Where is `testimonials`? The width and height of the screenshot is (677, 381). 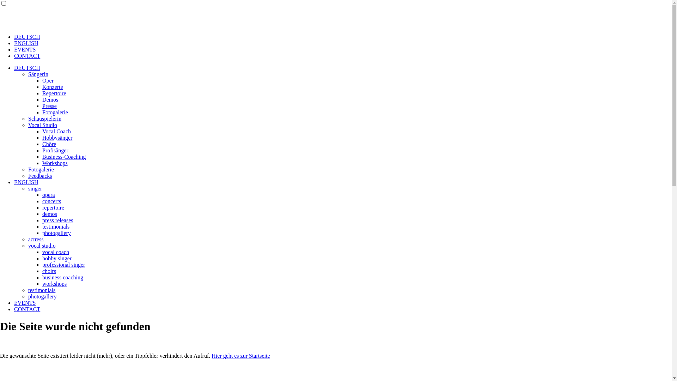
testimonials is located at coordinates (42, 290).